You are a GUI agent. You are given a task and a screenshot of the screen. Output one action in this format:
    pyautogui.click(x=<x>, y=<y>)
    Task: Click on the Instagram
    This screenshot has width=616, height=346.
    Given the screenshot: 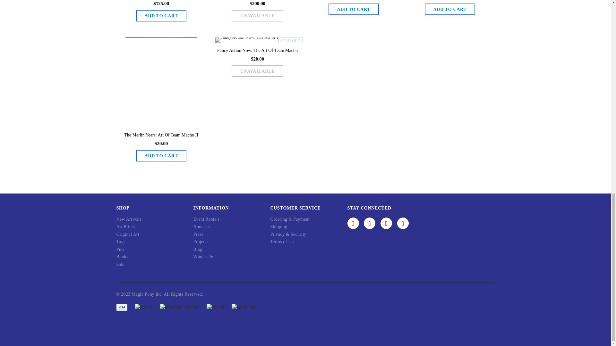 What is the action you would take?
    pyautogui.click(x=386, y=223)
    